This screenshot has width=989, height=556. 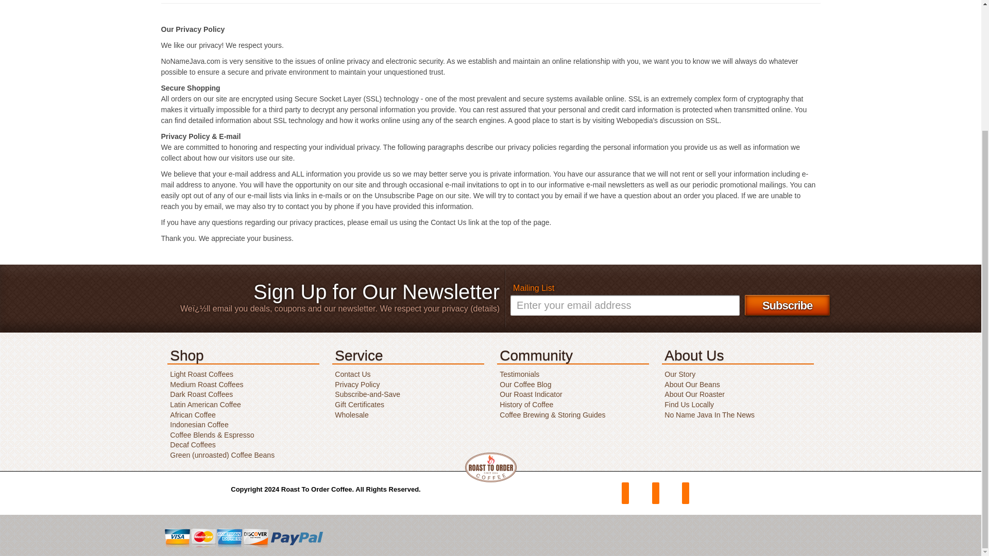 I want to click on Dark Roast Coffees, so click(x=200, y=394).